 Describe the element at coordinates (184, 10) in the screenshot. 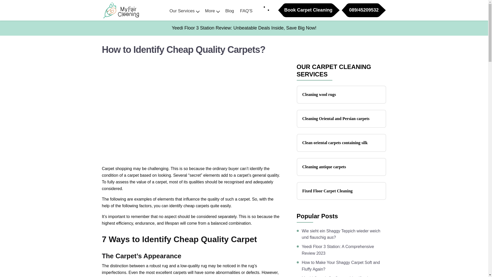

I see `Our Services` at that location.